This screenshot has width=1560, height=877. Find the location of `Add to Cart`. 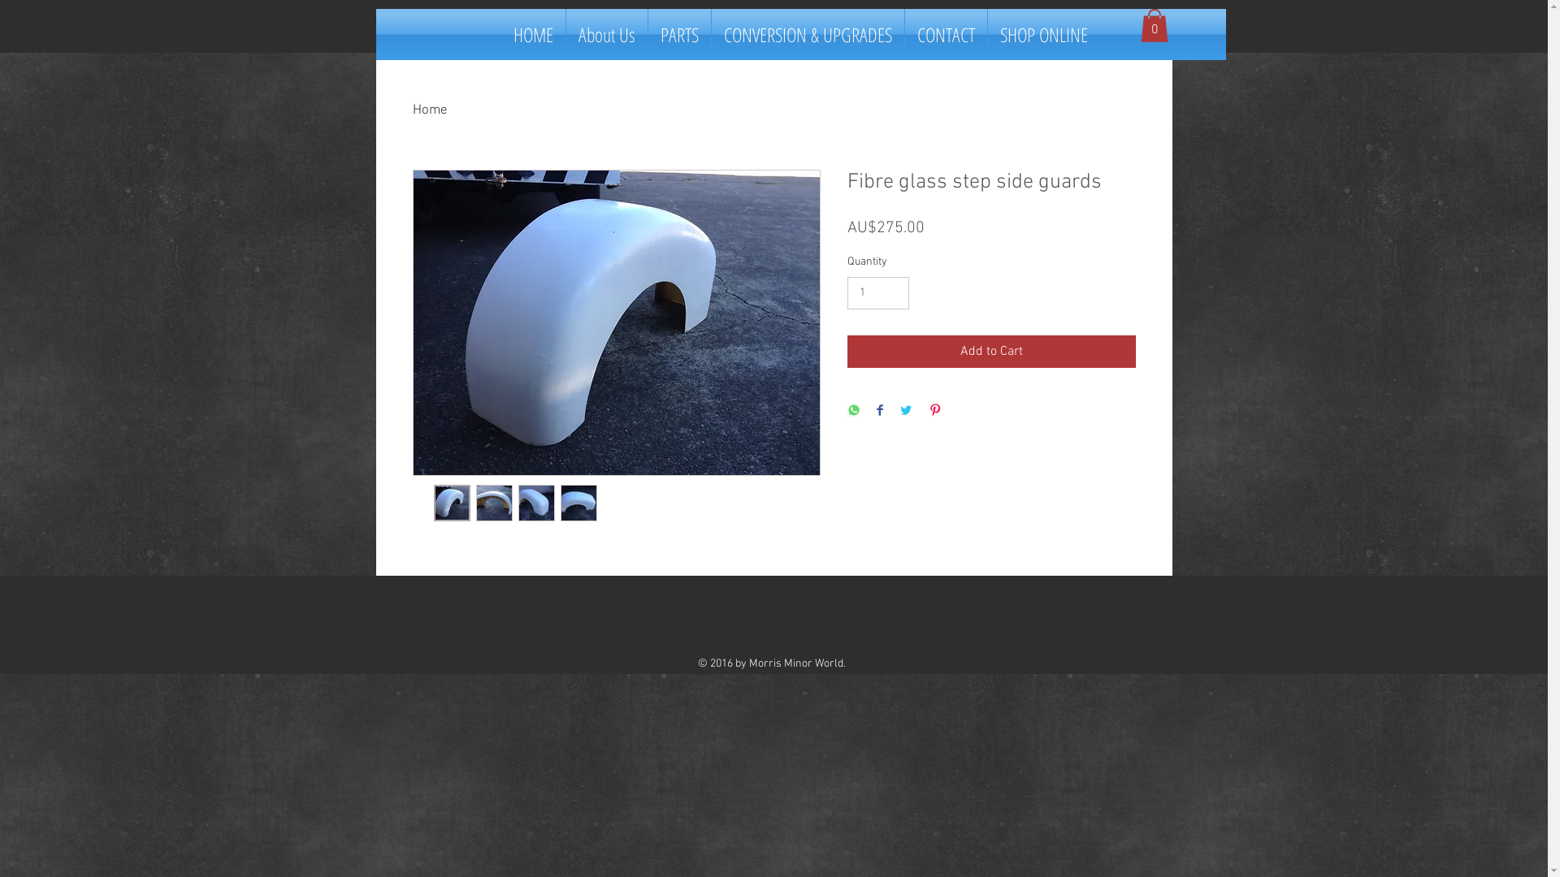

Add to Cart is located at coordinates (991, 352).